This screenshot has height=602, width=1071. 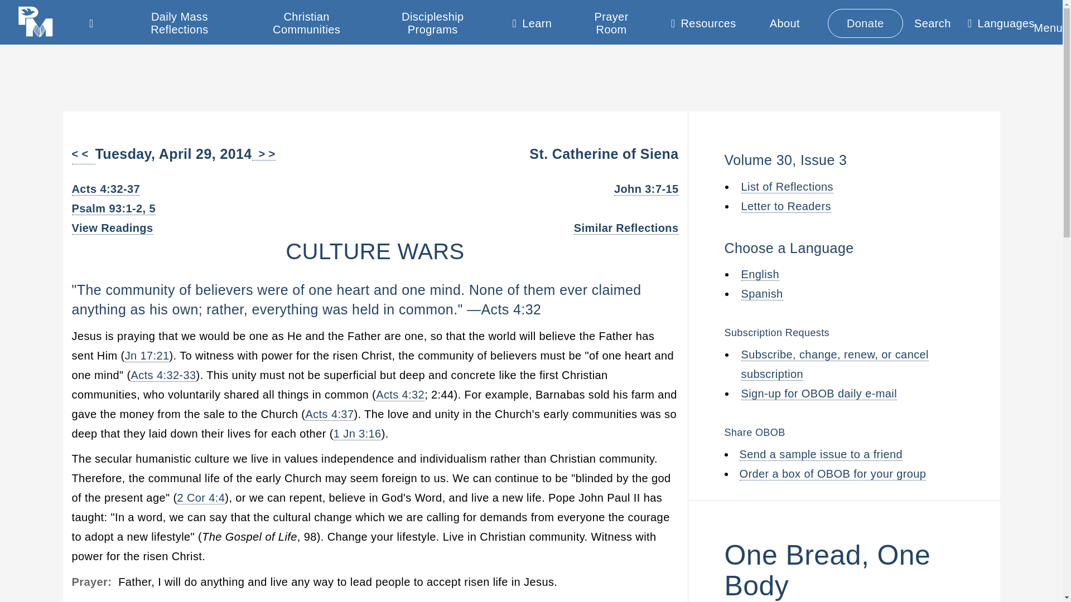 What do you see at coordinates (180, 23) in the screenshot?
I see `Daily Mass Reflections` at bounding box center [180, 23].